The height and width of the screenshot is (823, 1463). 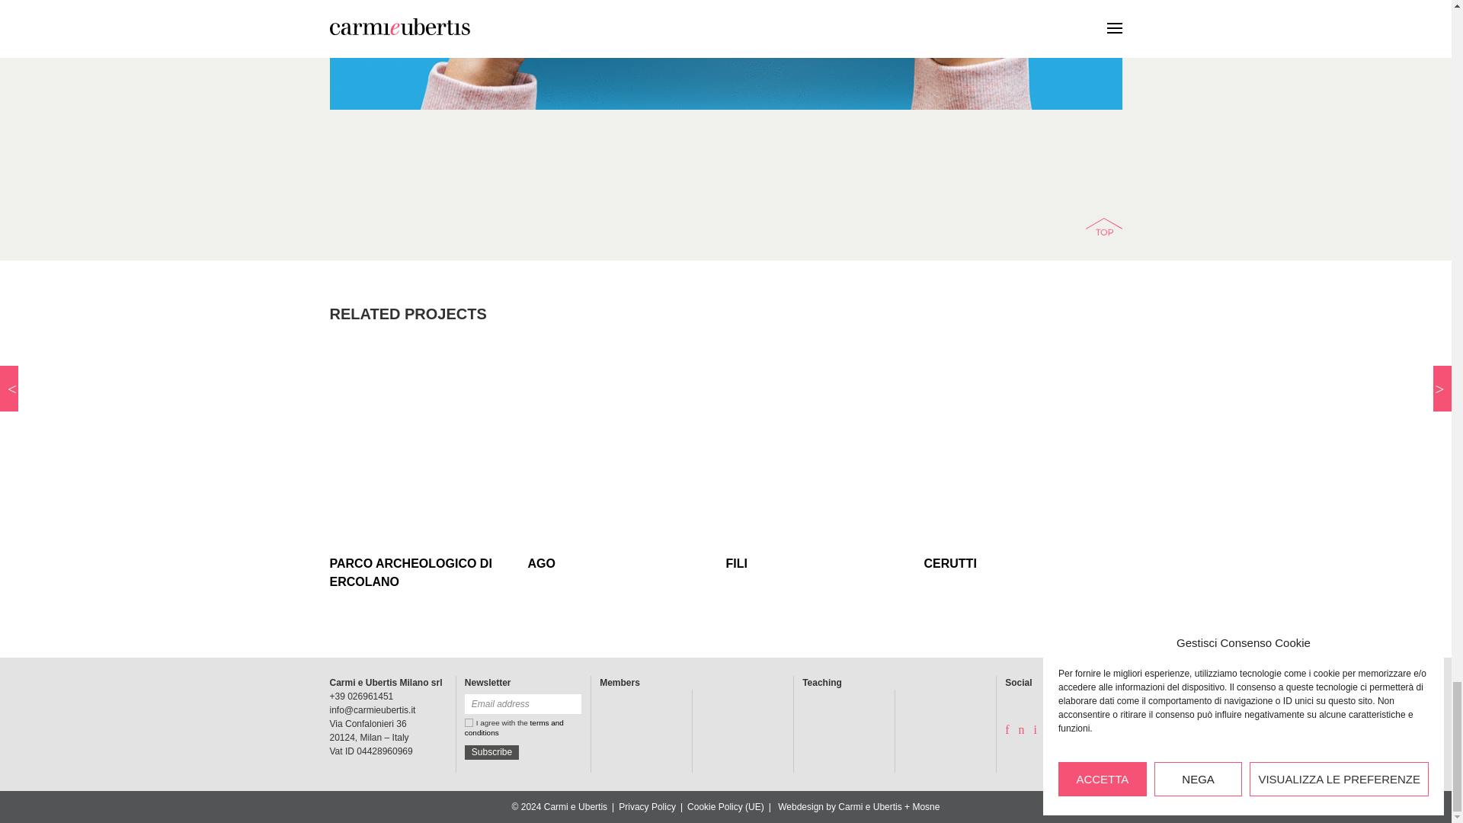 What do you see at coordinates (492, 752) in the screenshot?
I see `subscribe` at bounding box center [492, 752].